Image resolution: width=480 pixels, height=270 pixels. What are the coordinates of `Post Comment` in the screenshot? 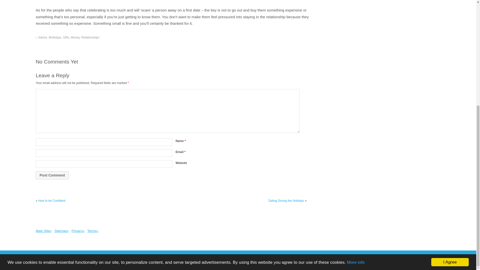 It's located at (52, 175).